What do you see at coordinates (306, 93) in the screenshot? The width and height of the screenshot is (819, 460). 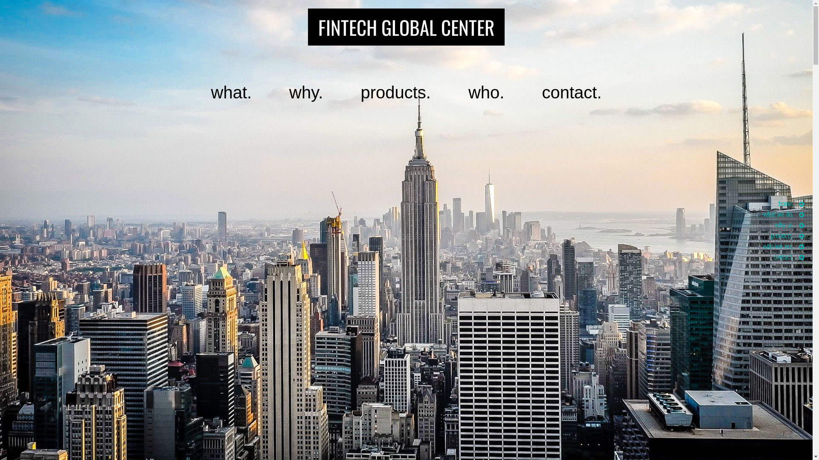 I see `why.` at bounding box center [306, 93].